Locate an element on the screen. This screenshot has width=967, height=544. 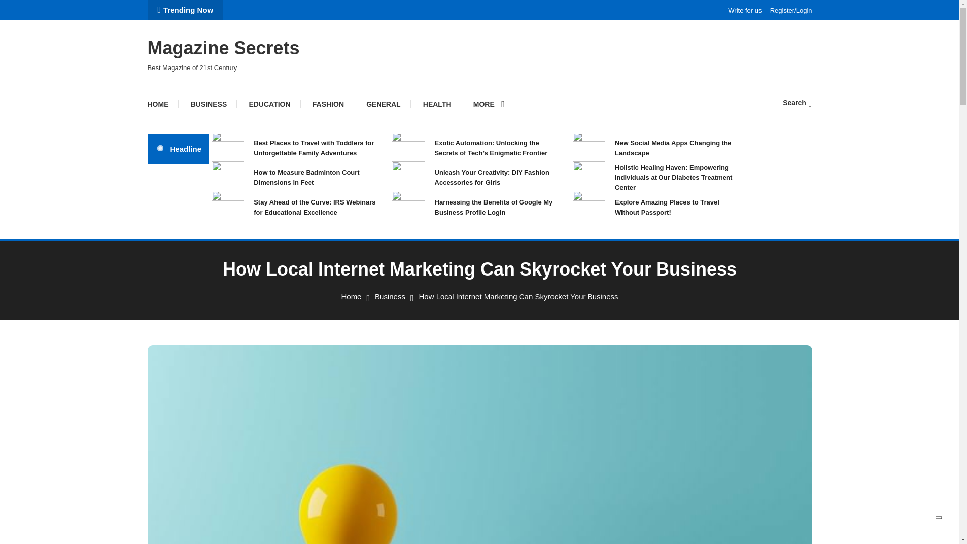
EDUCATION is located at coordinates (269, 104).